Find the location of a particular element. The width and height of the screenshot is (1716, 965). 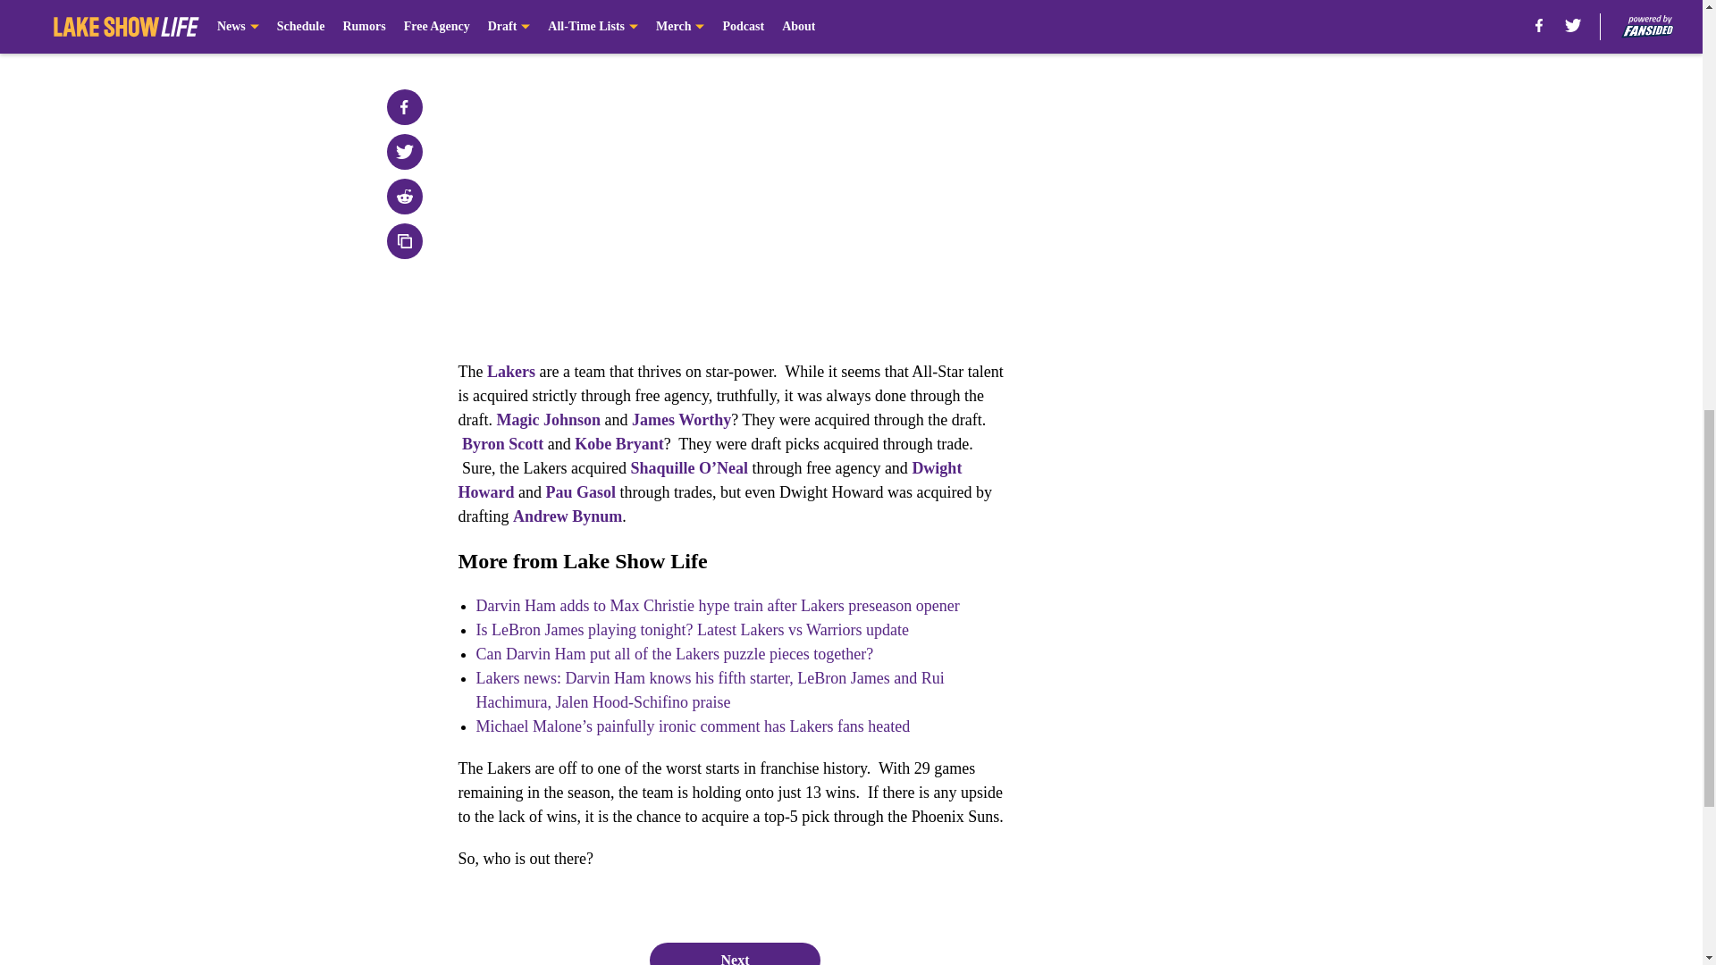

Byron Scott is located at coordinates (502, 443).